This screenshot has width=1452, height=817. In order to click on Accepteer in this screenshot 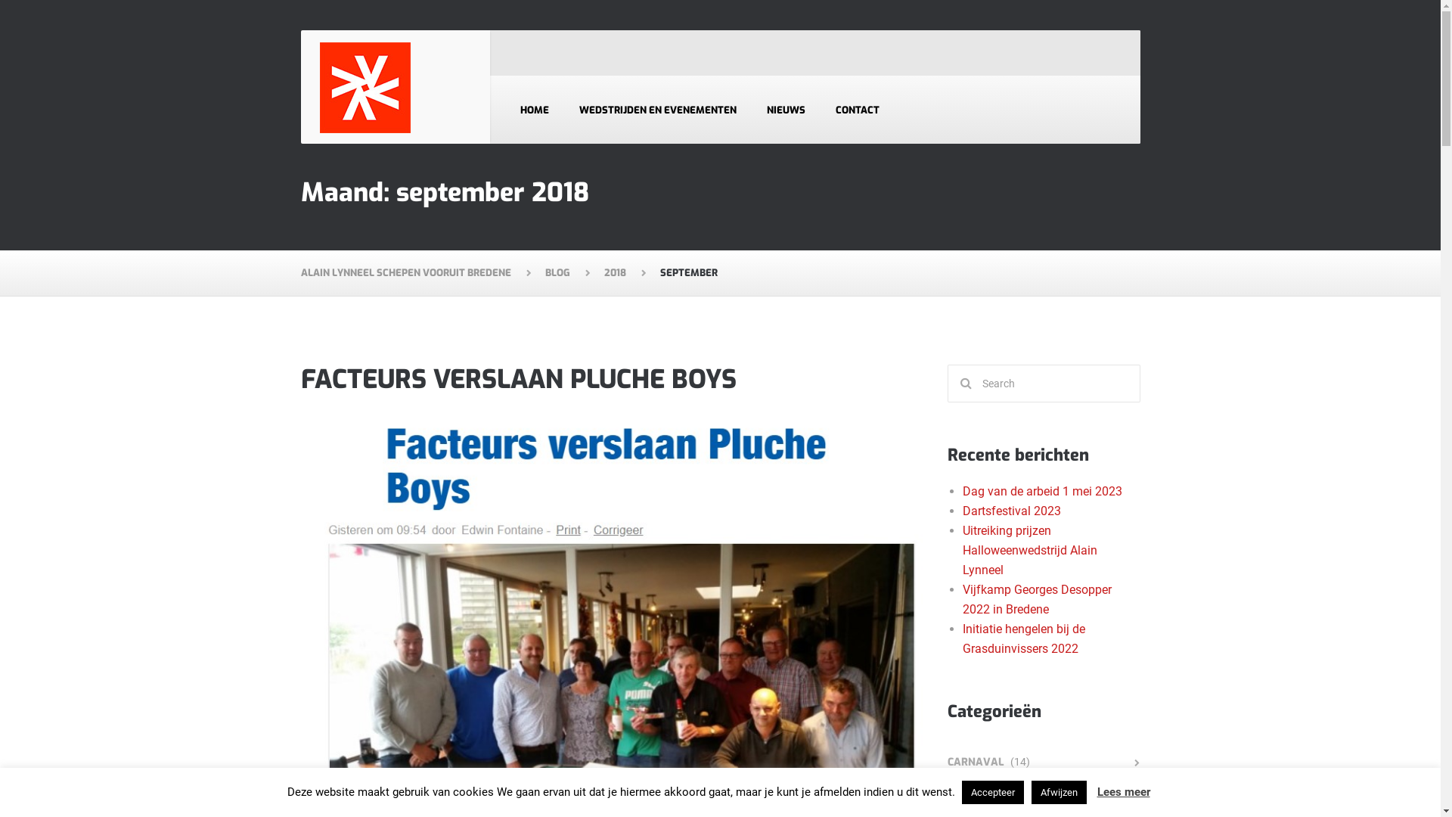, I will do `click(993, 793)`.